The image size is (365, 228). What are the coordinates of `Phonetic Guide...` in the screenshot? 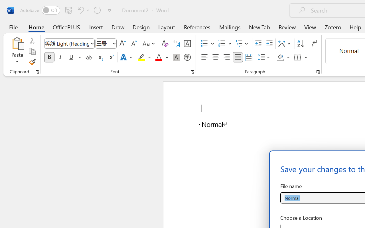 It's located at (176, 44).